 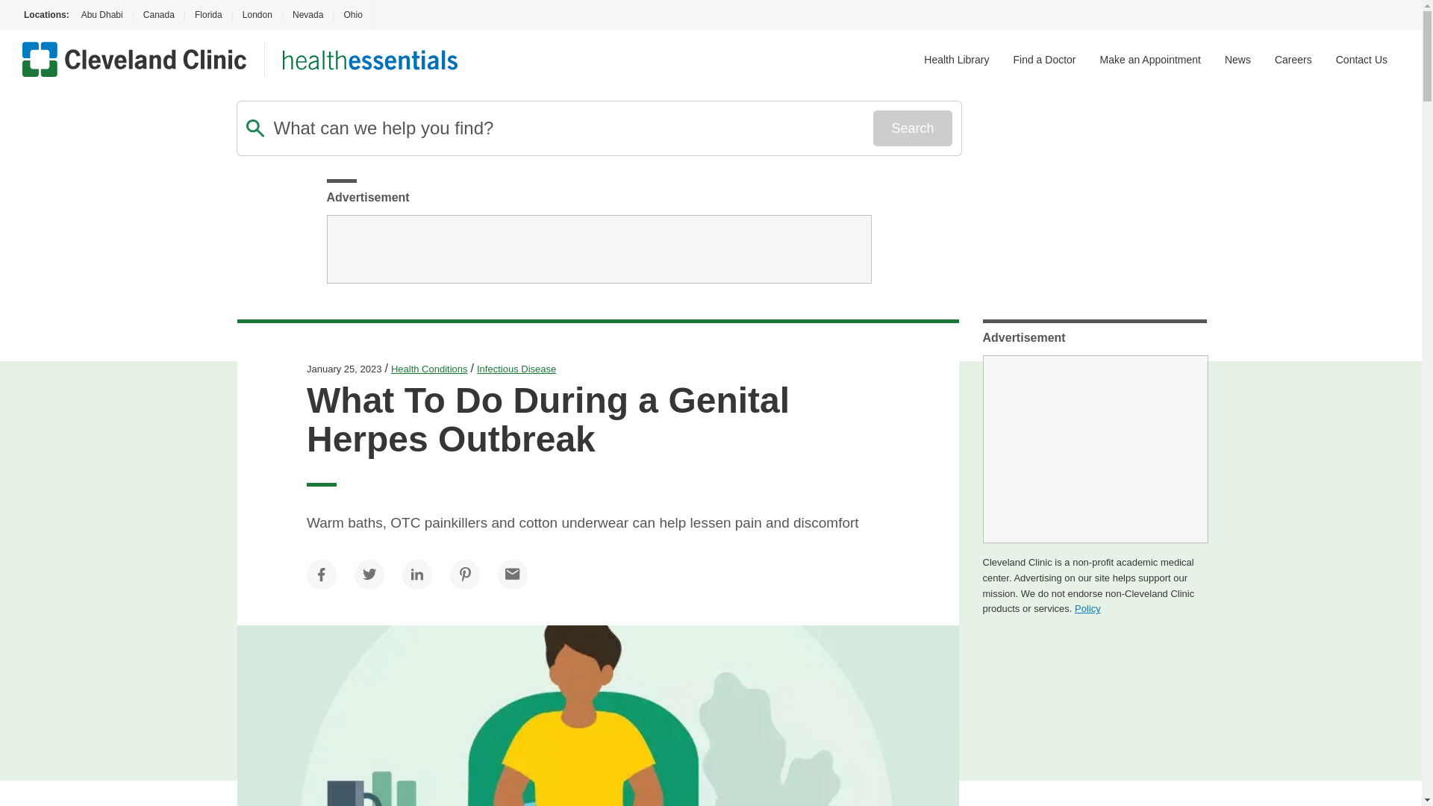 What do you see at coordinates (1094, 449) in the screenshot?
I see `3rd party ad content` at bounding box center [1094, 449].